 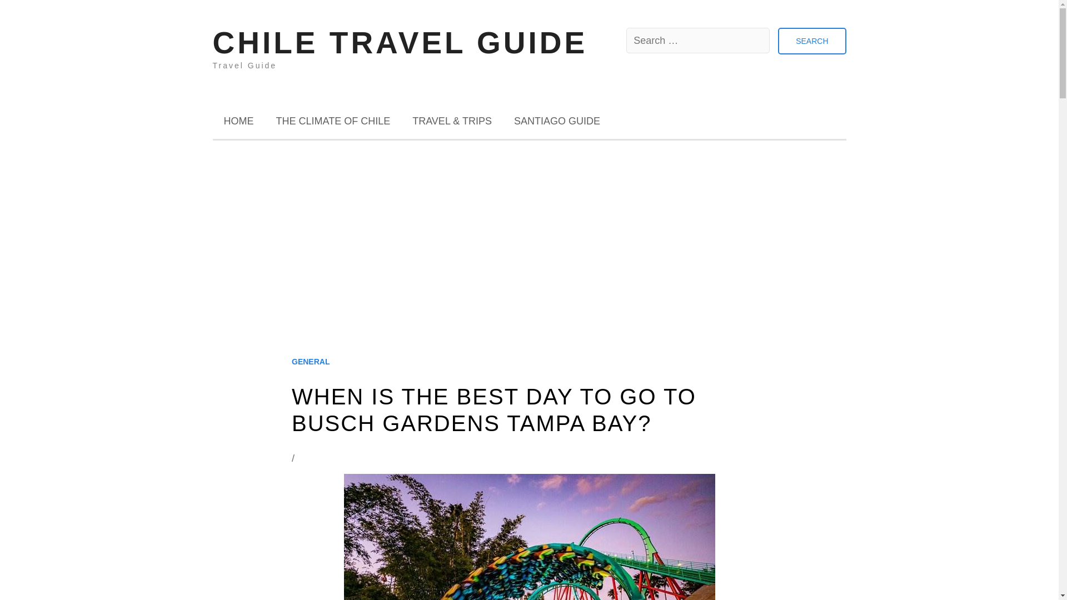 I want to click on HOME, so click(x=238, y=121).